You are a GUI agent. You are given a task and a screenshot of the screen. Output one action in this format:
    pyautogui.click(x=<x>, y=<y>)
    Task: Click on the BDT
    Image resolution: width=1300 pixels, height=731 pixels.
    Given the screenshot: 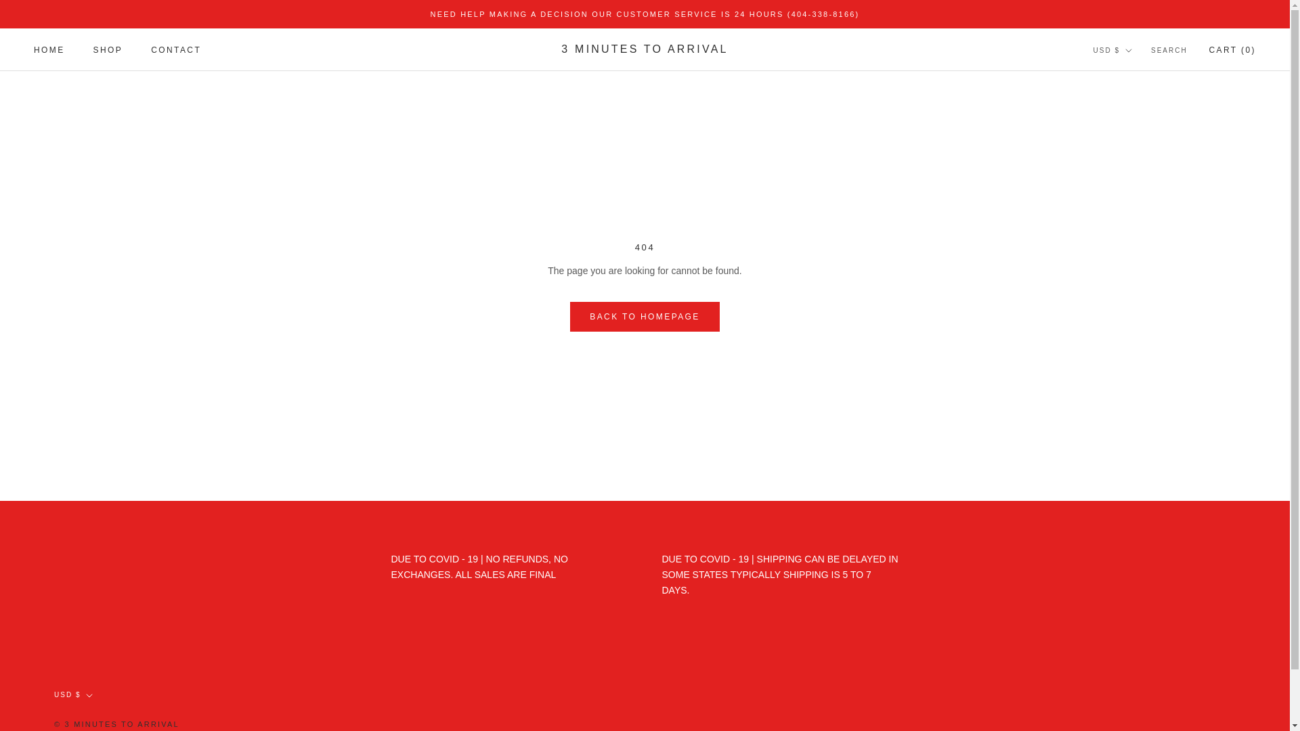 What is the action you would take?
    pyautogui.click(x=1136, y=259)
    